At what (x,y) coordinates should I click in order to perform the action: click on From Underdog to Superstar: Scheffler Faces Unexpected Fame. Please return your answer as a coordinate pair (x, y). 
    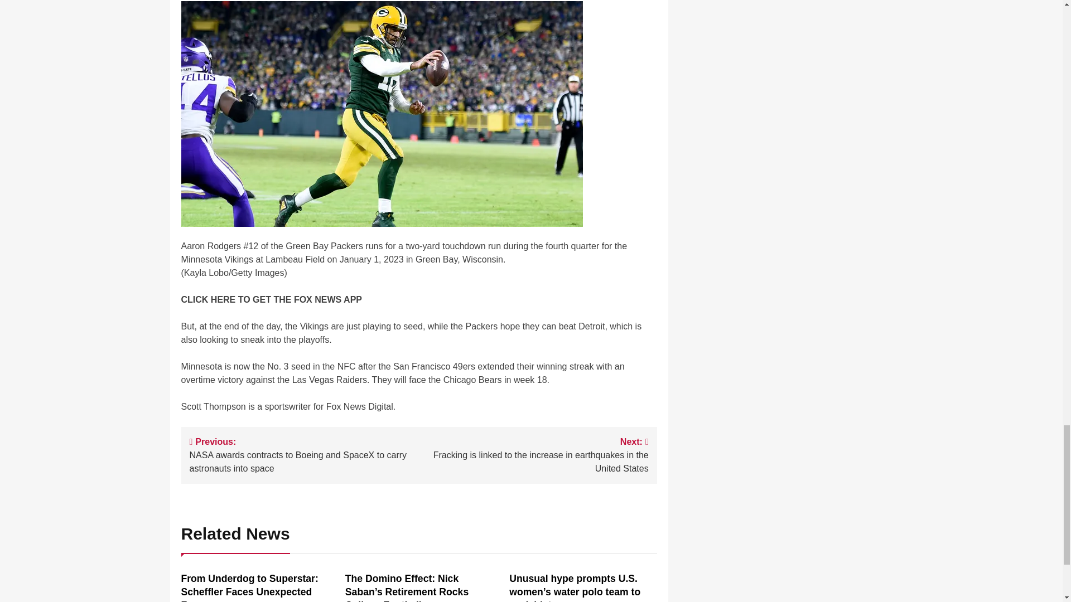
    Looking at the image, I should click on (249, 588).